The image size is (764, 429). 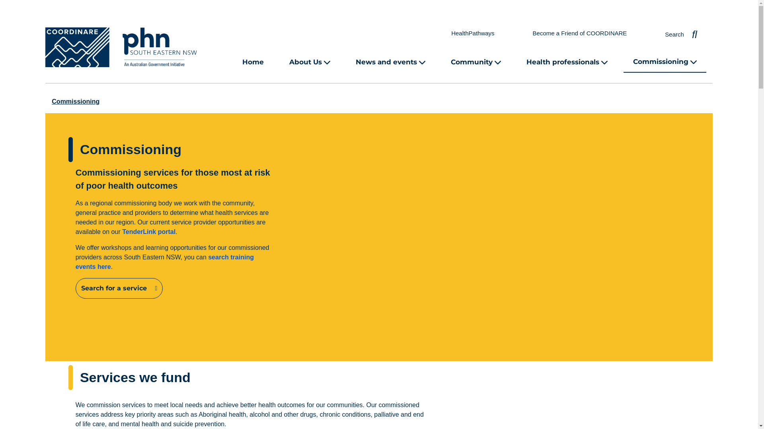 I want to click on Search for a service, so click(x=119, y=288).